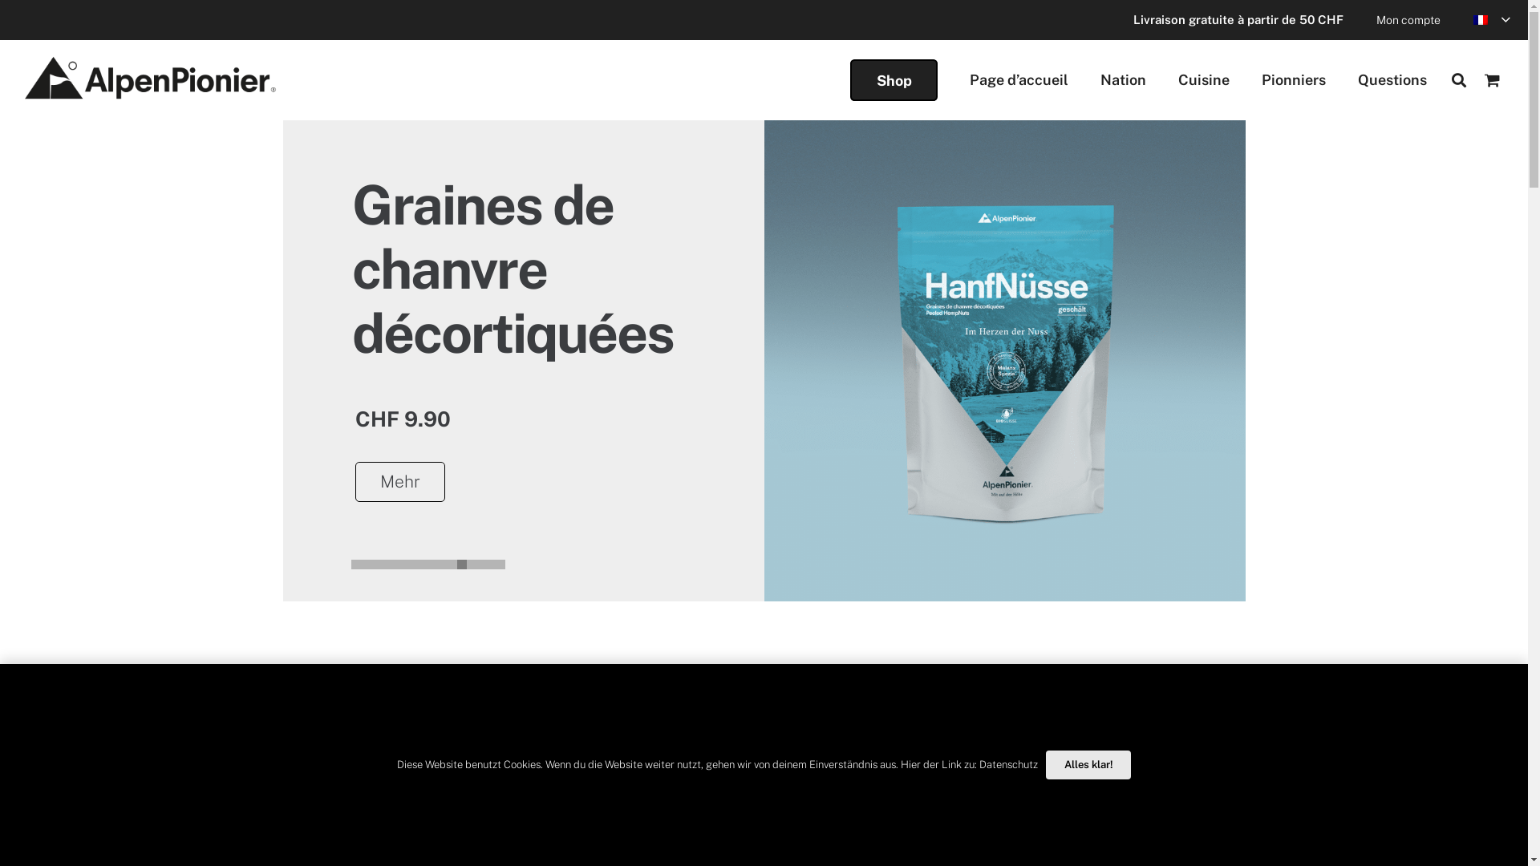  What do you see at coordinates (399, 482) in the screenshot?
I see `Mehr` at bounding box center [399, 482].